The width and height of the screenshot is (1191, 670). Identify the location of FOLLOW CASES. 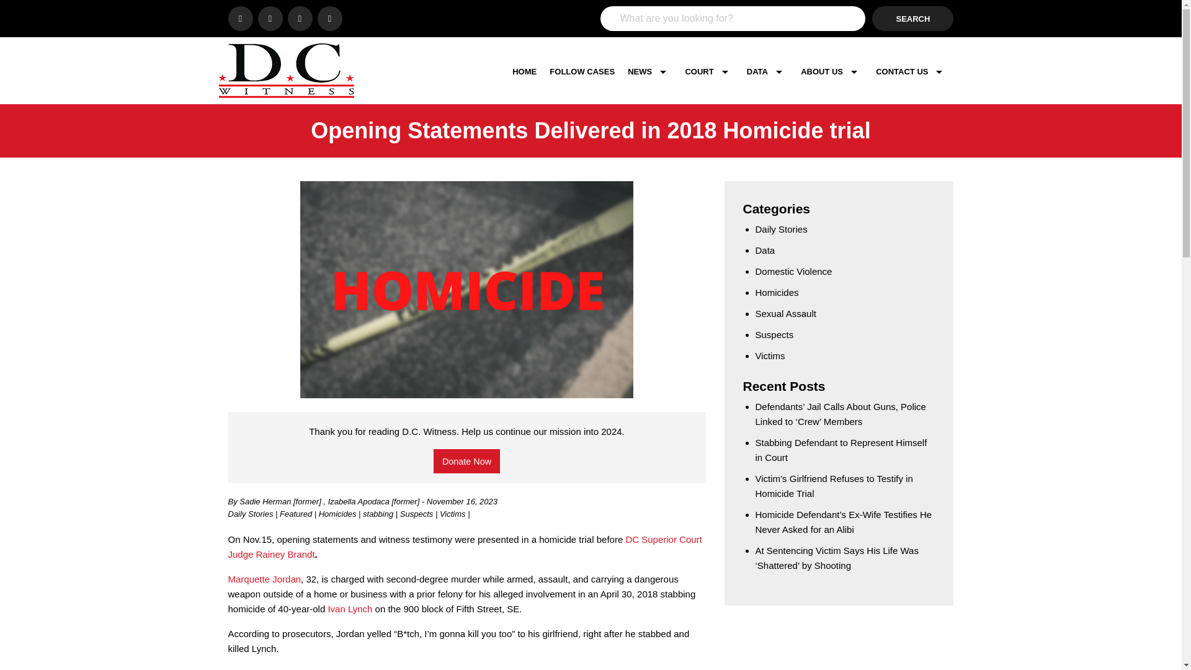
(582, 71).